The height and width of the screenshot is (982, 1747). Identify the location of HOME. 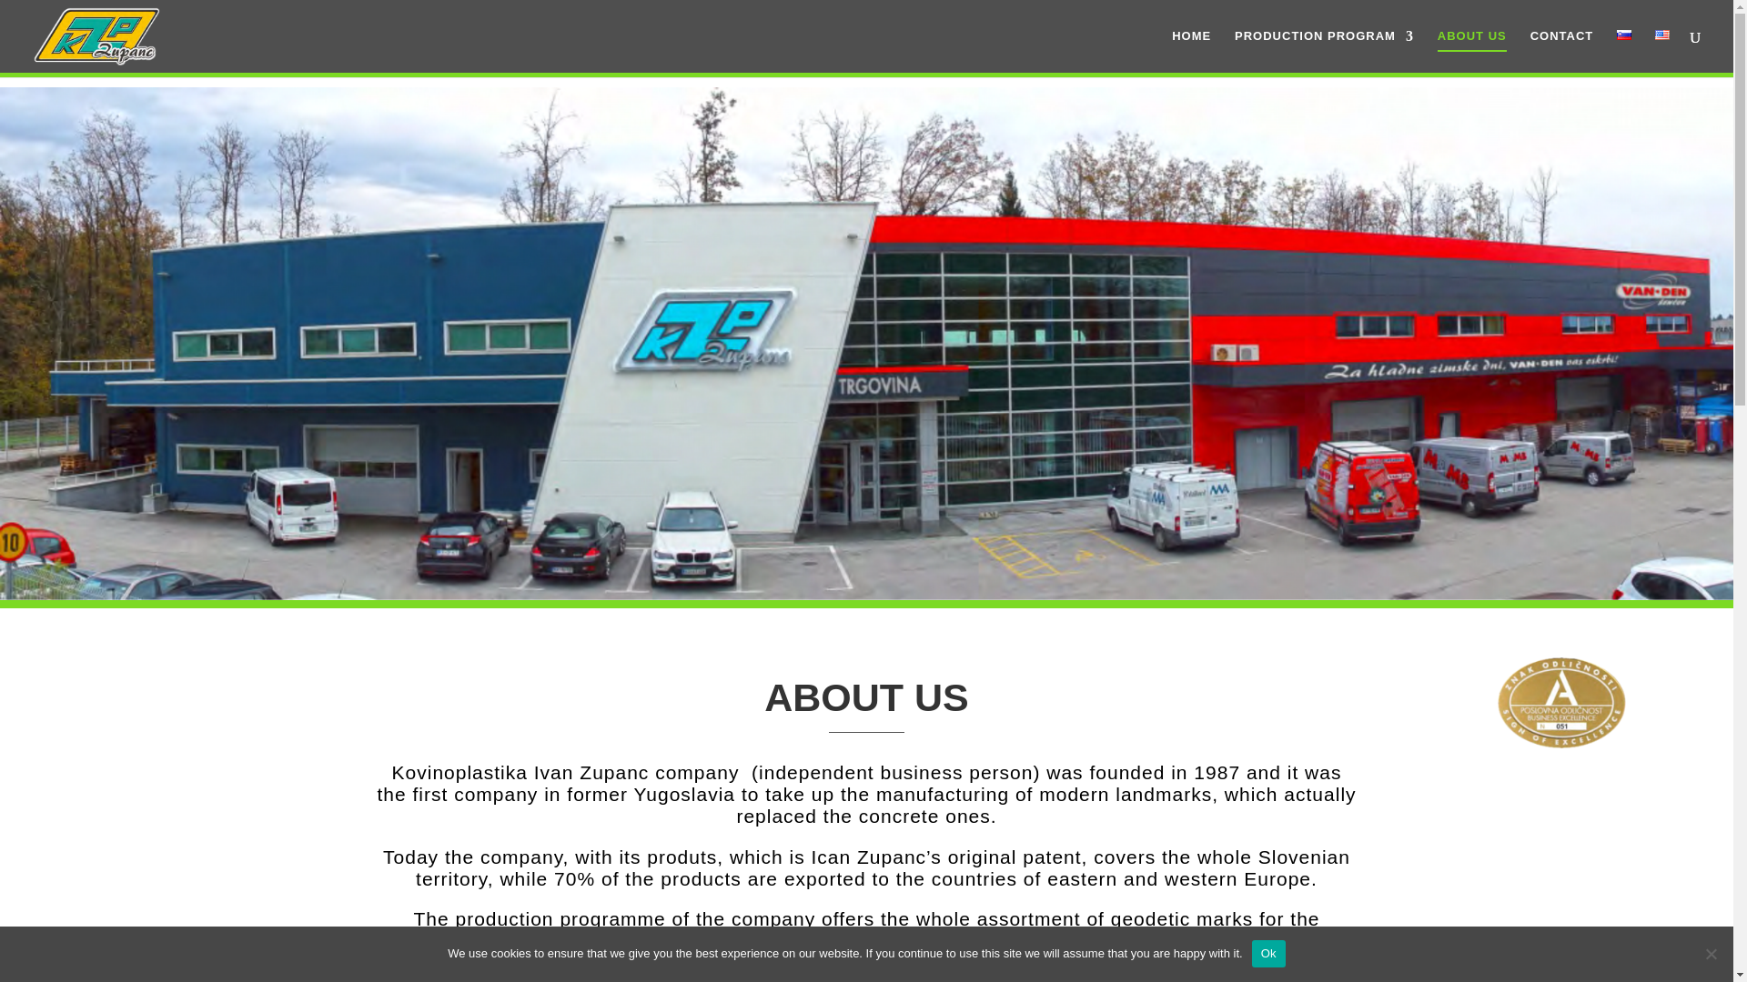
(1191, 51).